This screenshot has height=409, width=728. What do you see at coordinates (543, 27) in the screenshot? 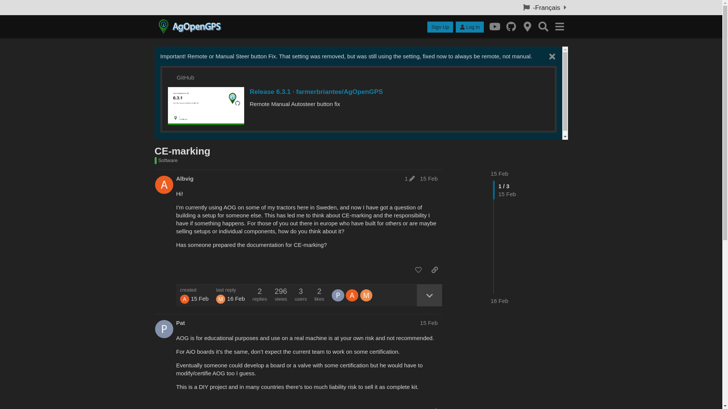
I see `Search` at bounding box center [543, 27].